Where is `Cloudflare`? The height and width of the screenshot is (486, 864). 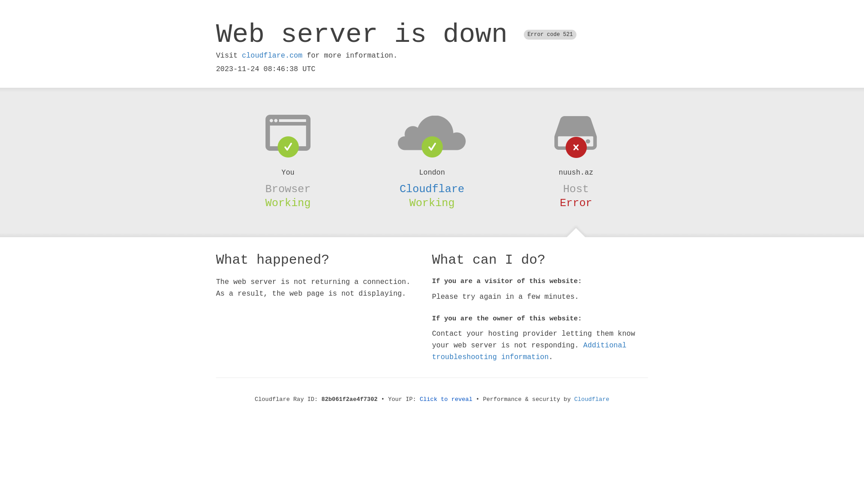 Cloudflare is located at coordinates (592, 400).